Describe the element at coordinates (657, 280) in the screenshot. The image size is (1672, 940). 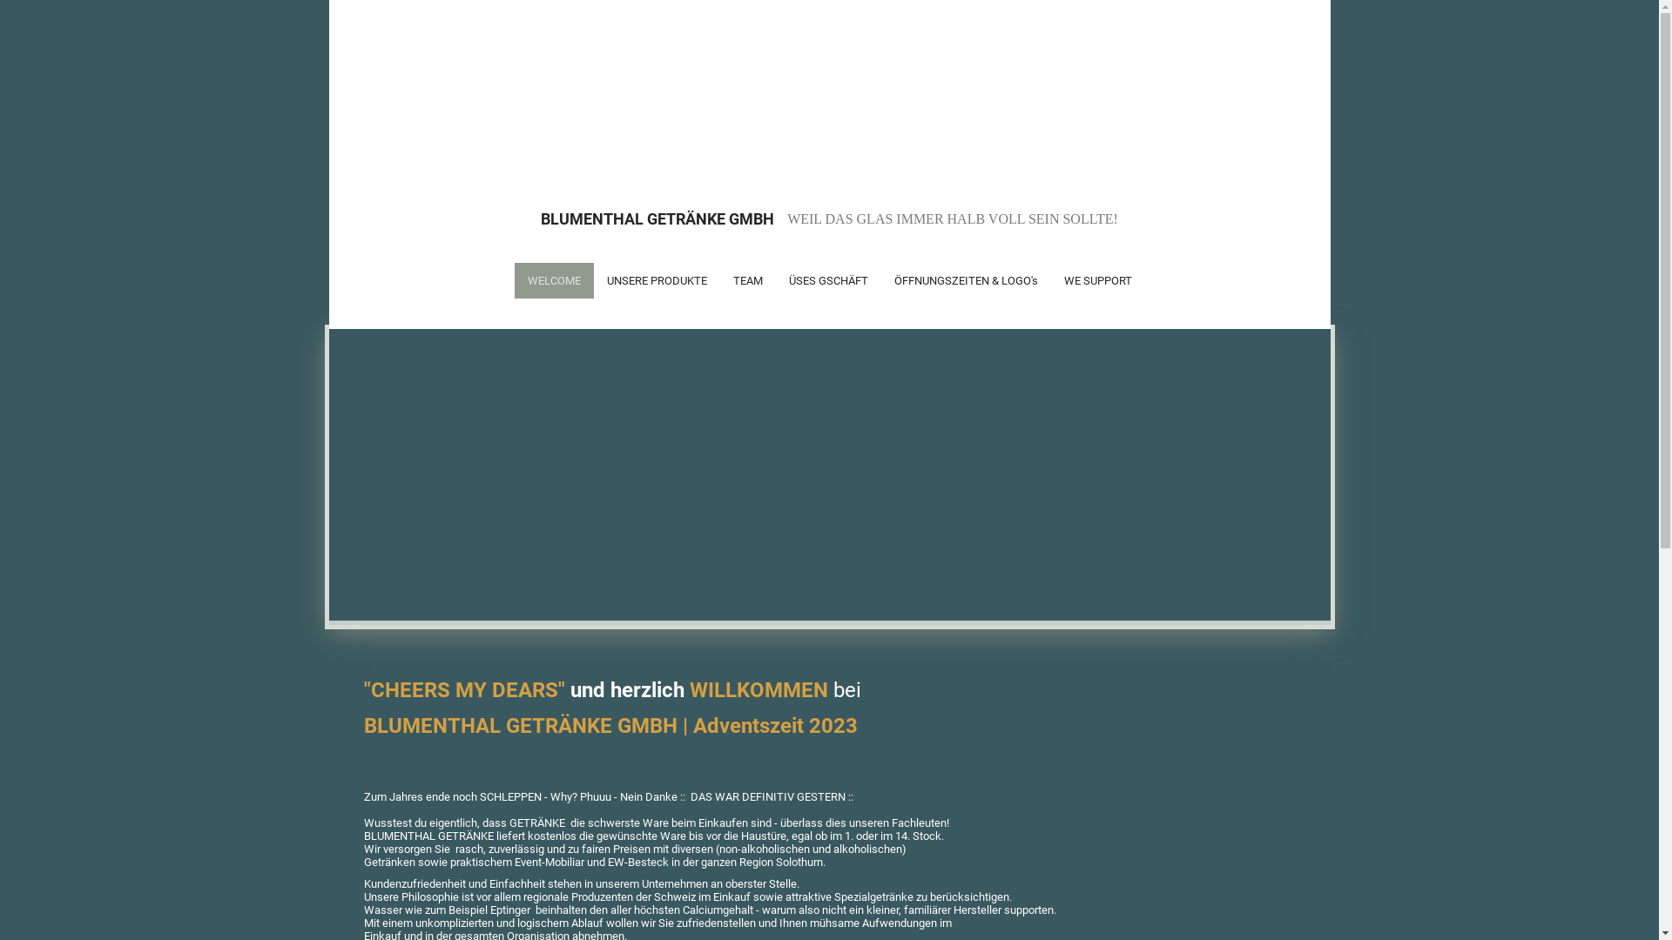
I see `UNSERE PRODUKTE` at that location.